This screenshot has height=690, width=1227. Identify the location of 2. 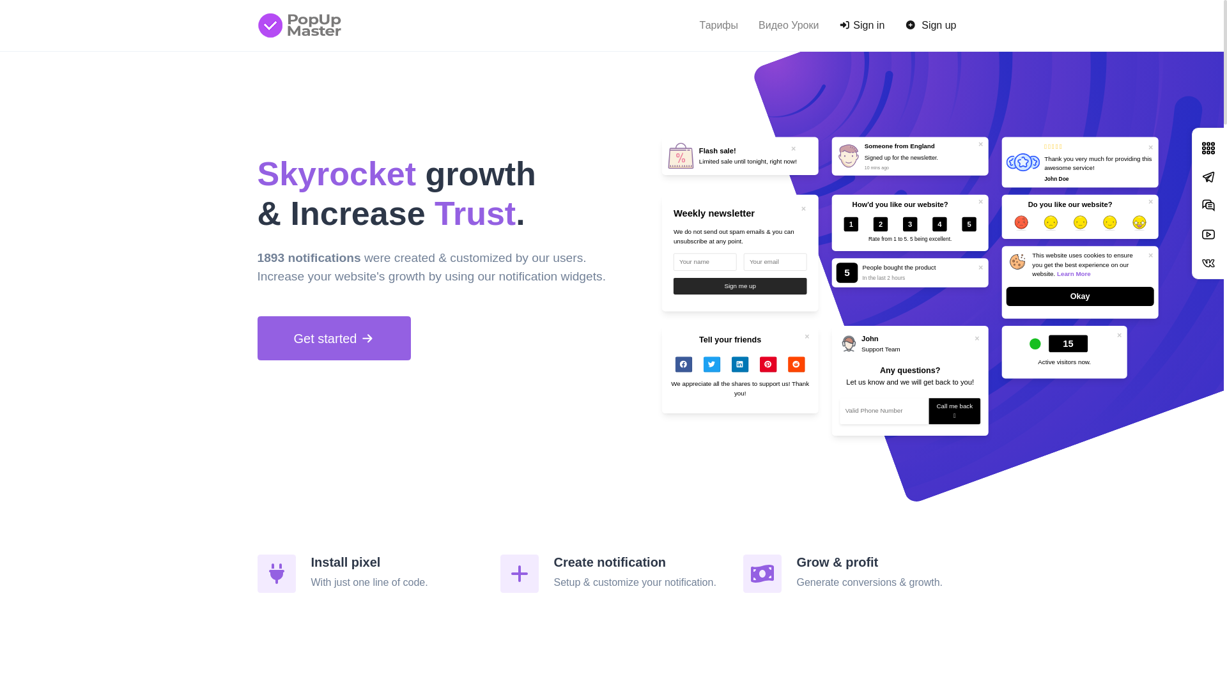
(883, 227).